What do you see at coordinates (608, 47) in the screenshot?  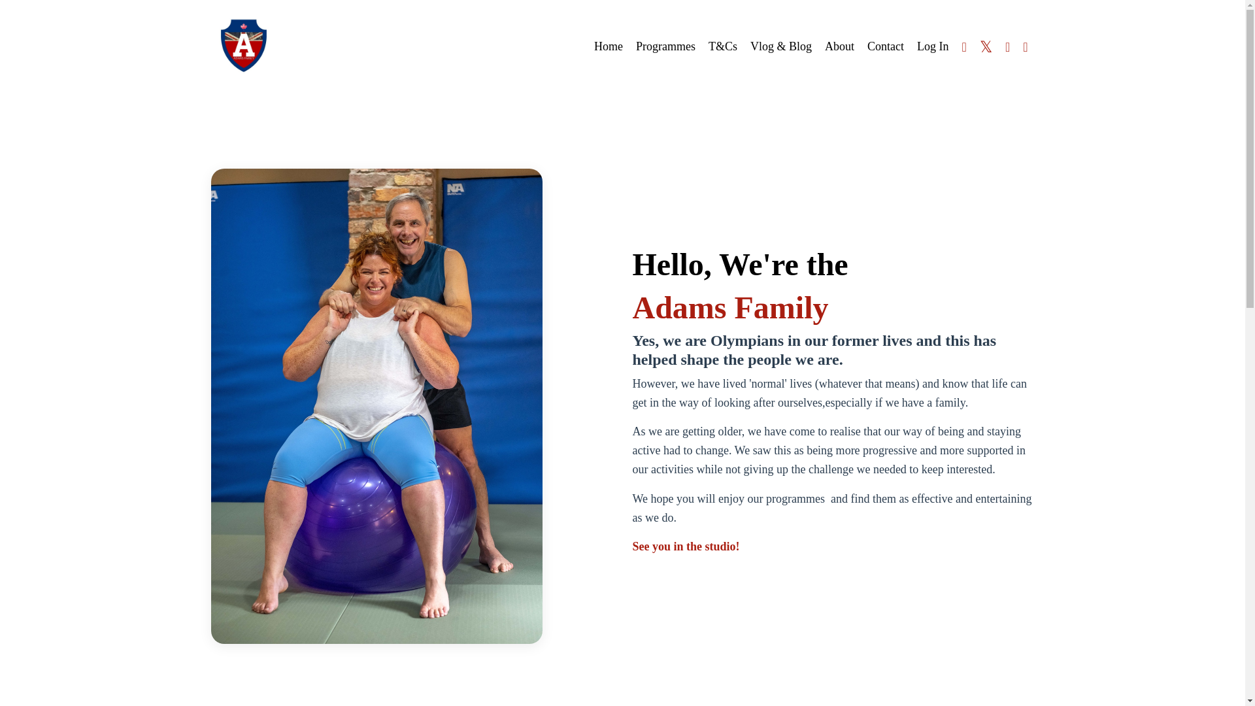 I see `Home` at bounding box center [608, 47].